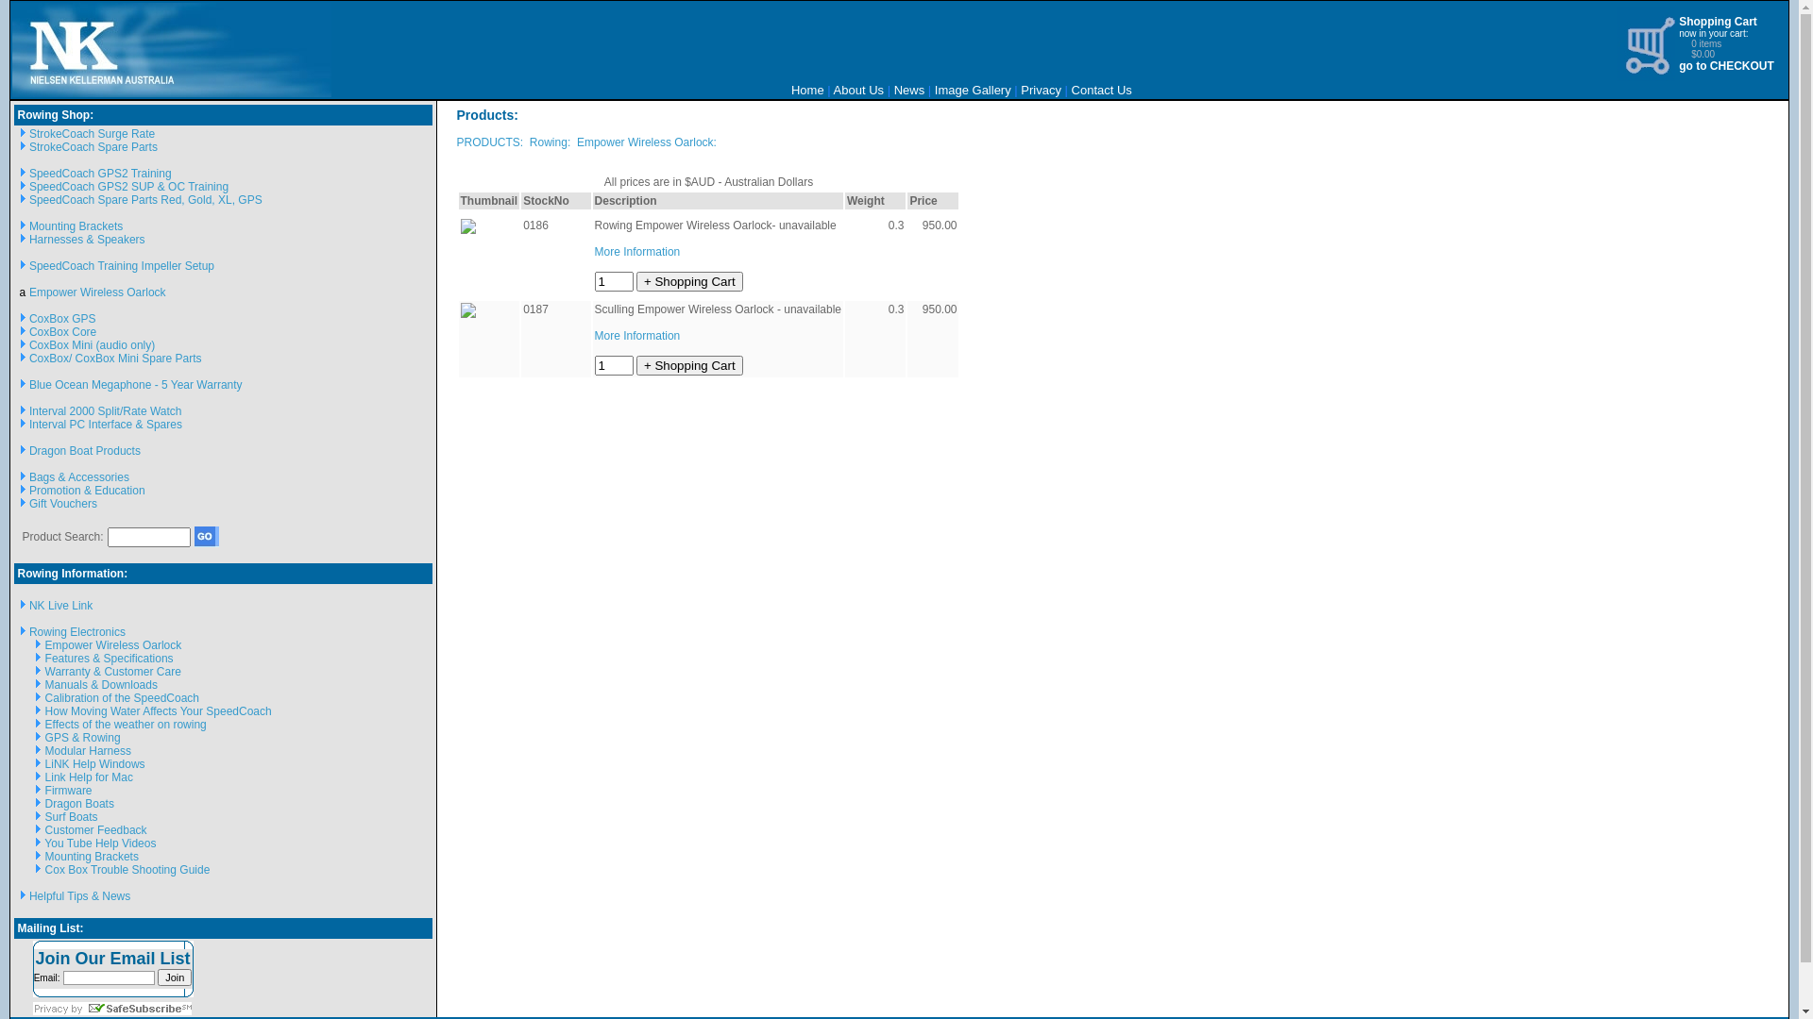  Describe the element at coordinates (973, 91) in the screenshot. I see `Image Gallery` at that location.